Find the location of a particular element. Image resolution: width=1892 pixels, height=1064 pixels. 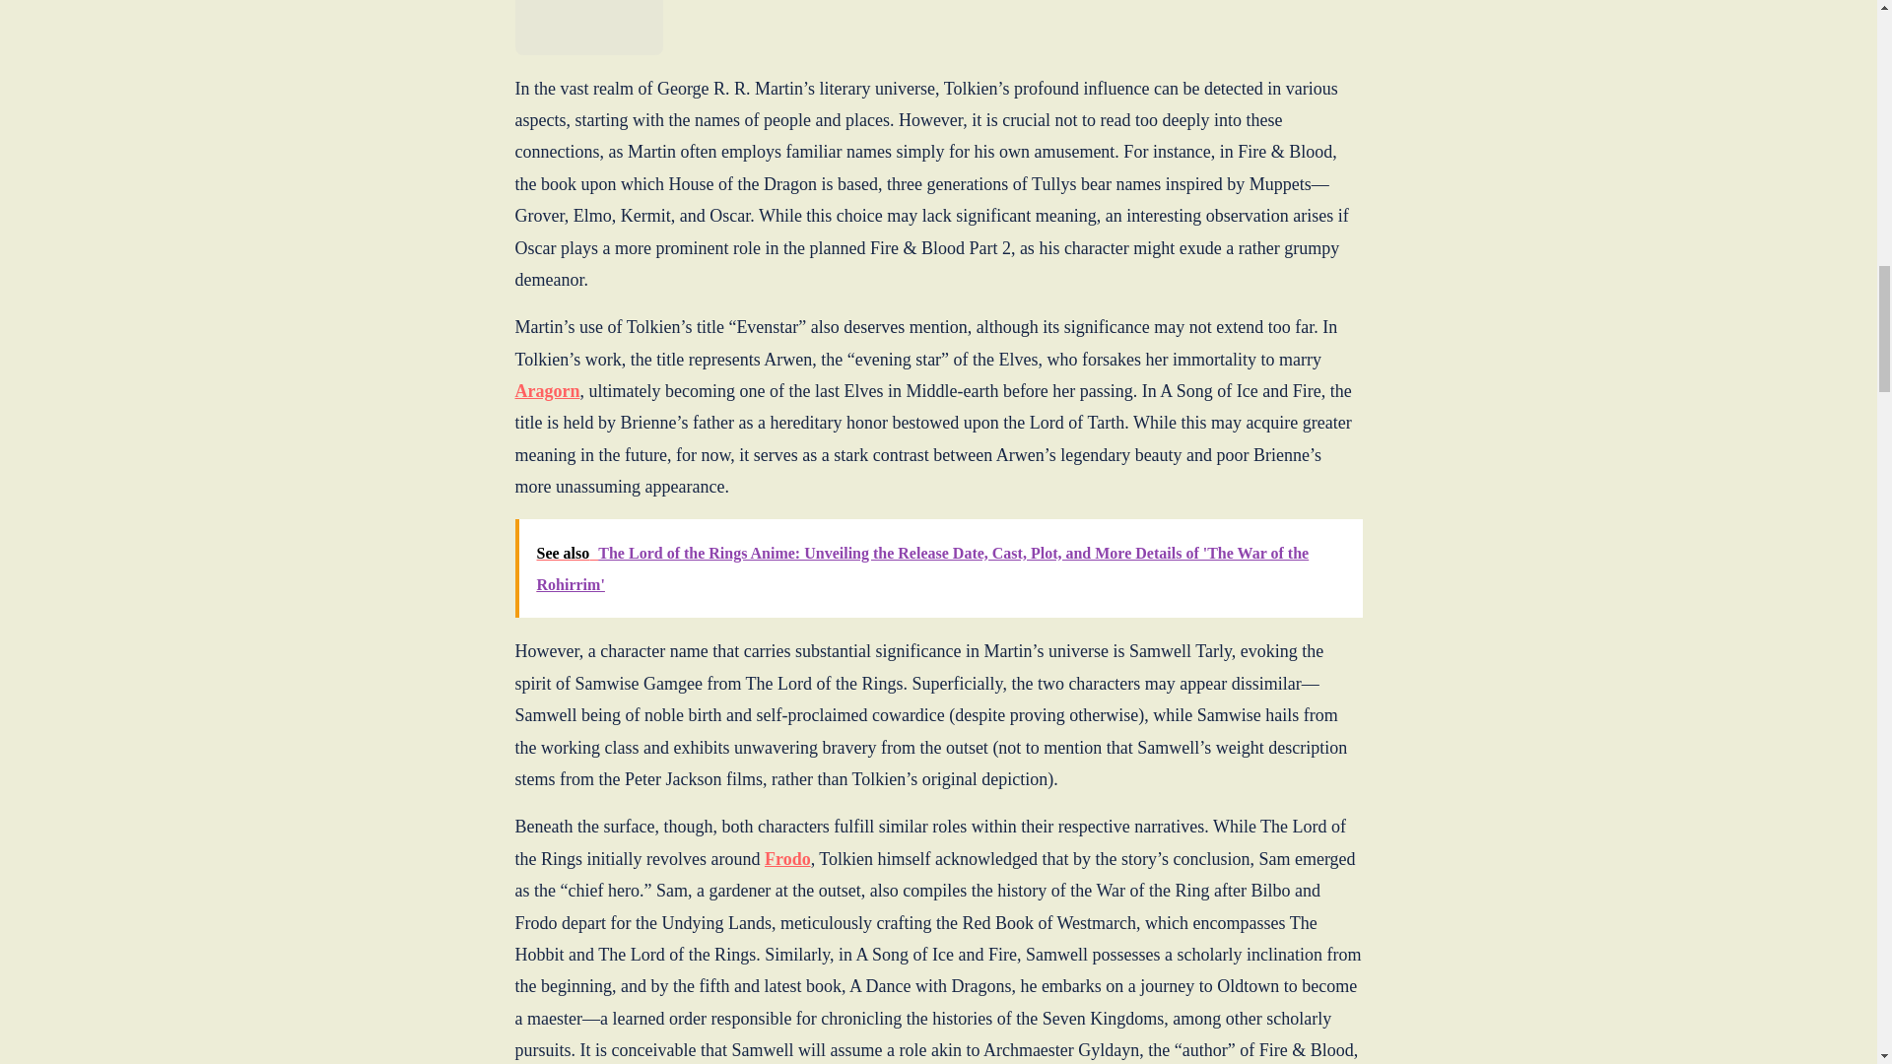

Frodo is located at coordinates (787, 859).